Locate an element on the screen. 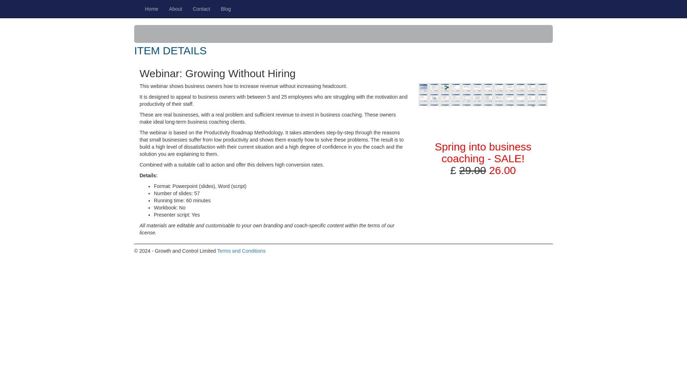 The height and width of the screenshot is (386, 687). Blog is located at coordinates (226, 9).